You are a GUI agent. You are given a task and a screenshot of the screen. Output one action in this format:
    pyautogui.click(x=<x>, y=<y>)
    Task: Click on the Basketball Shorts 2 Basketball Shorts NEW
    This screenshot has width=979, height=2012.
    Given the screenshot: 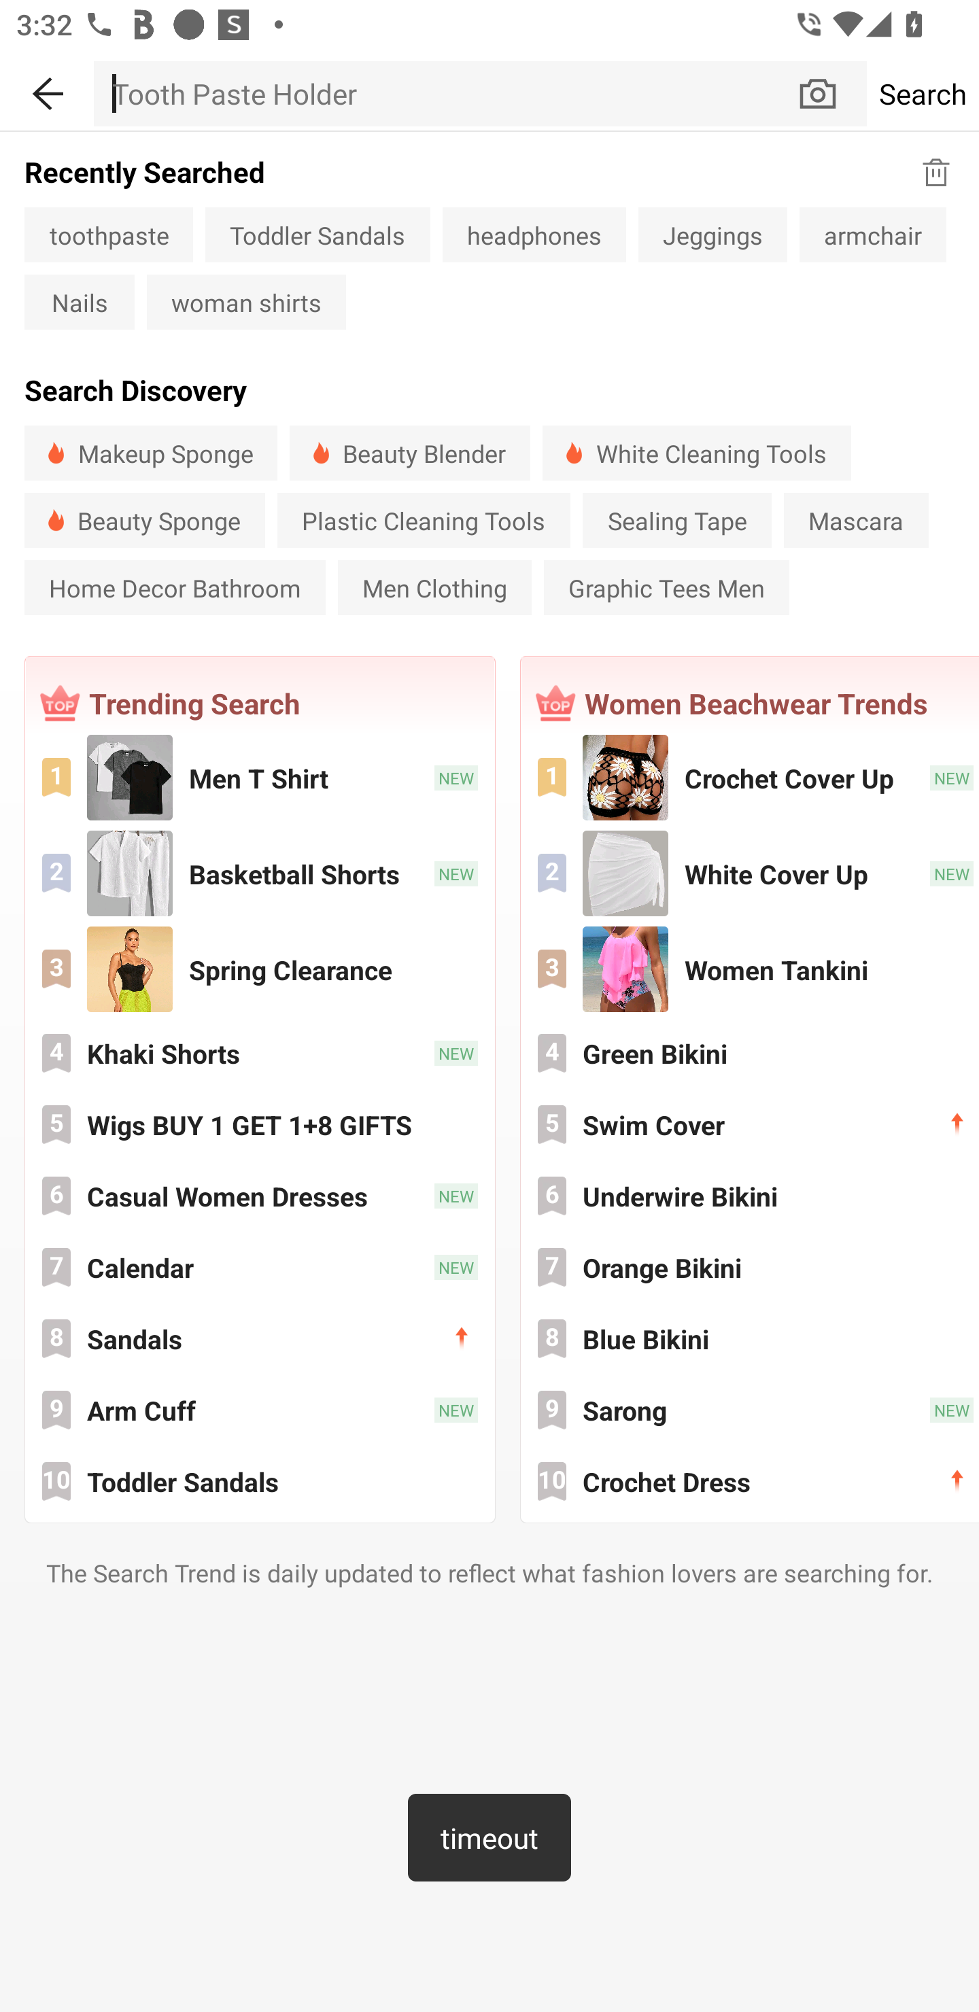 What is the action you would take?
    pyautogui.click(x=260, y=873)
    